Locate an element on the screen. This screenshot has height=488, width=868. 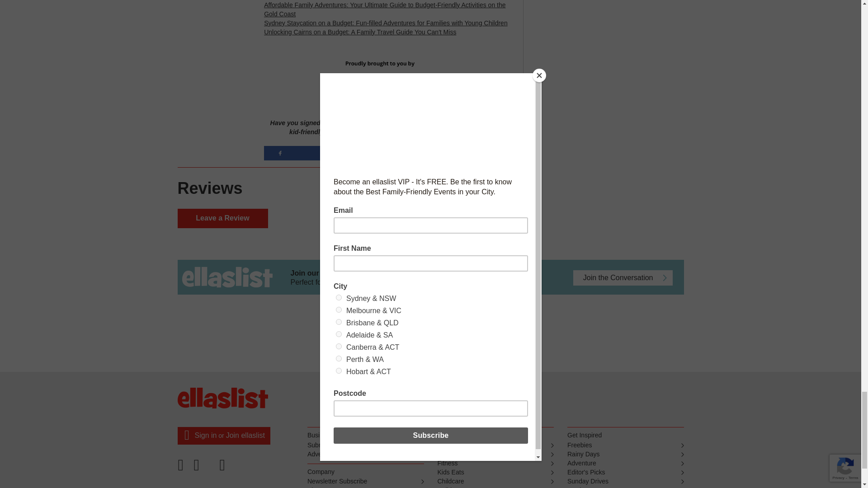
Pinterest is located at coordinates (204, 468).